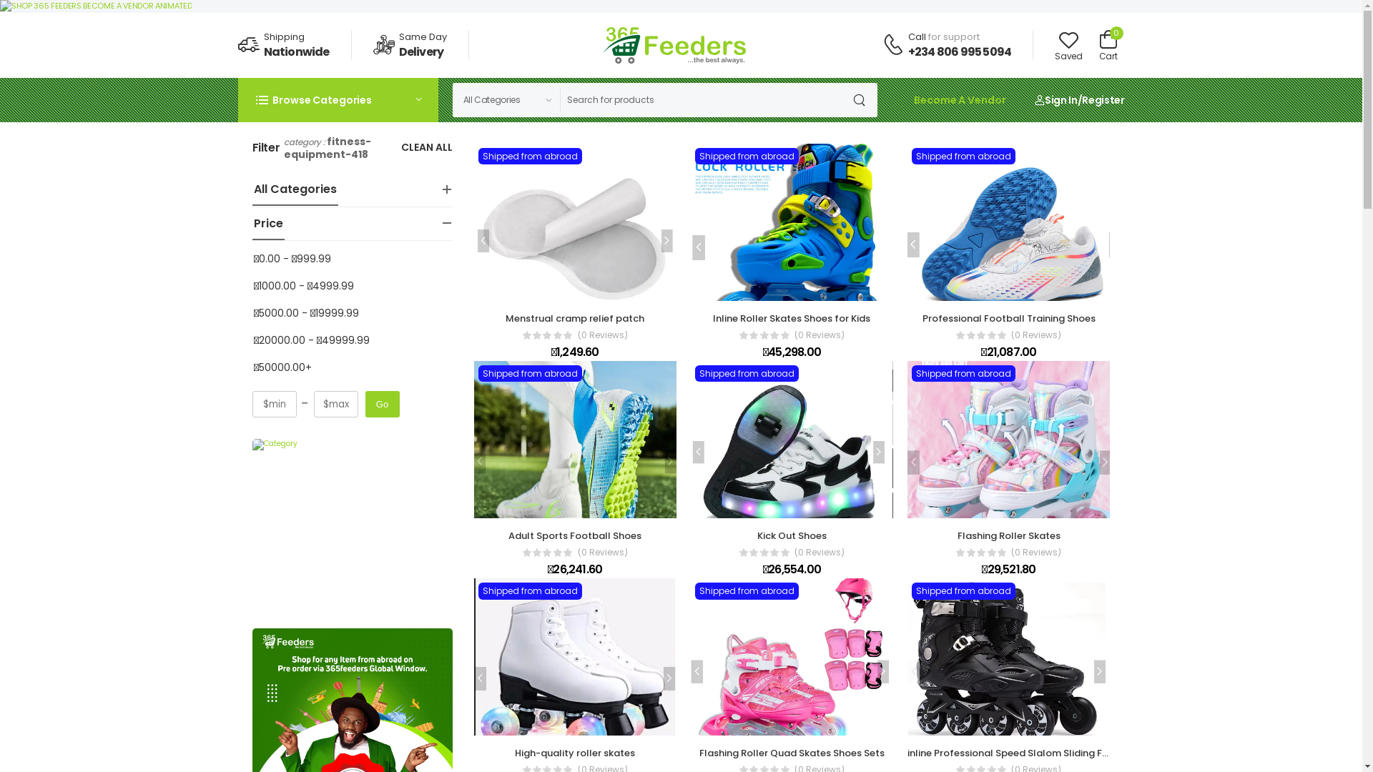  What do you see at coordinates (296, 51) in the screenshot?
I see `Nationwide` at bounding box center [296, 51].